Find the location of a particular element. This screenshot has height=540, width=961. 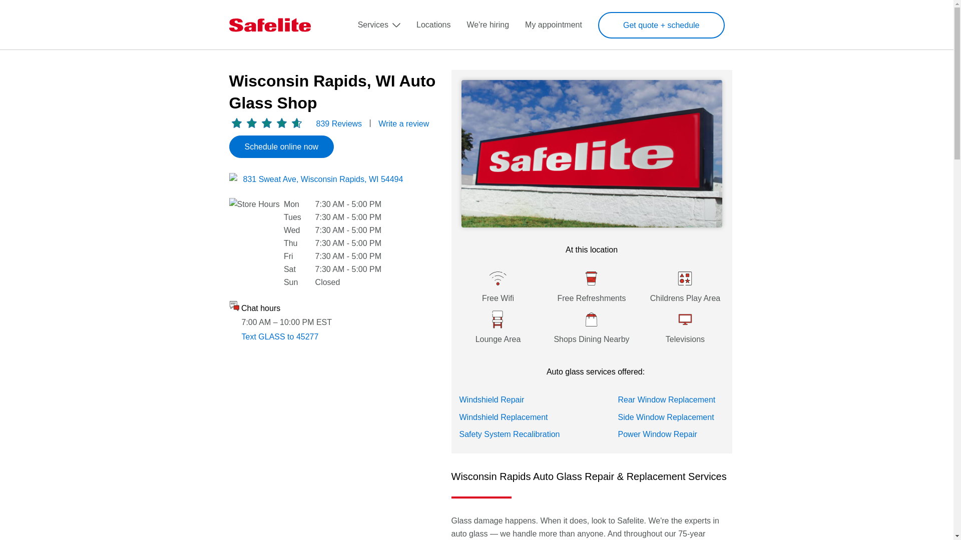

831 Sweat Ave, Wisconsin Rapids, WI 54494 is located at coordinates (323, 179).